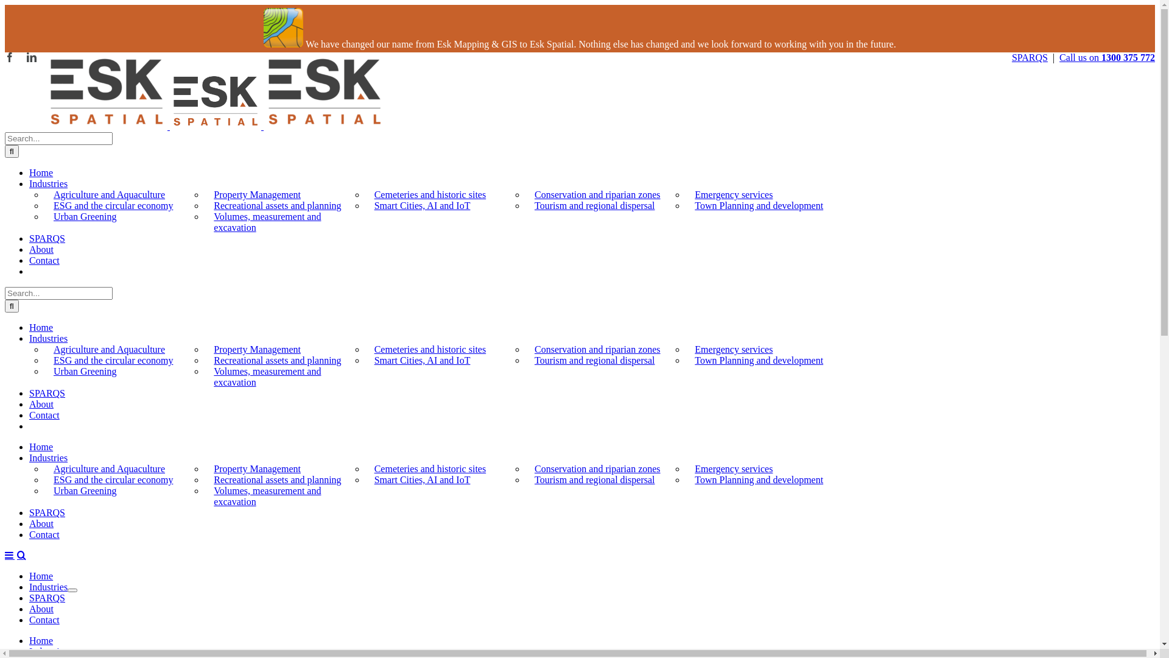 This screenshot has height=658, width=1169. I want to click on Contact, so click(44, 416).